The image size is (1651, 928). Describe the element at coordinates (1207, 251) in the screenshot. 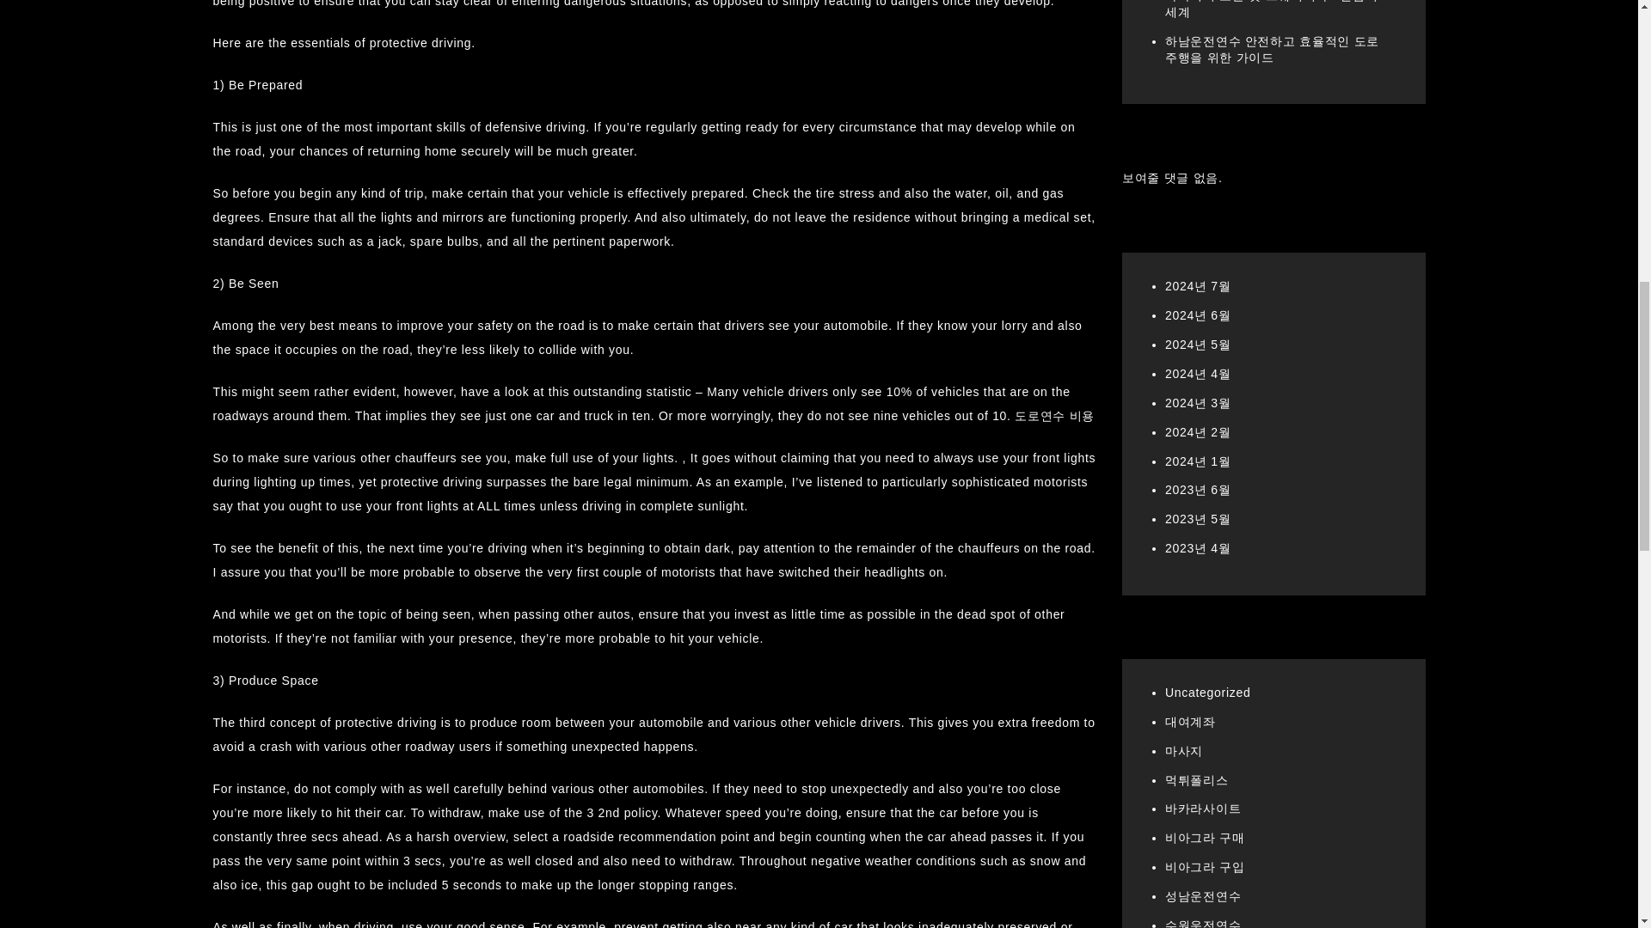

I see `Uncategorized` at that location.